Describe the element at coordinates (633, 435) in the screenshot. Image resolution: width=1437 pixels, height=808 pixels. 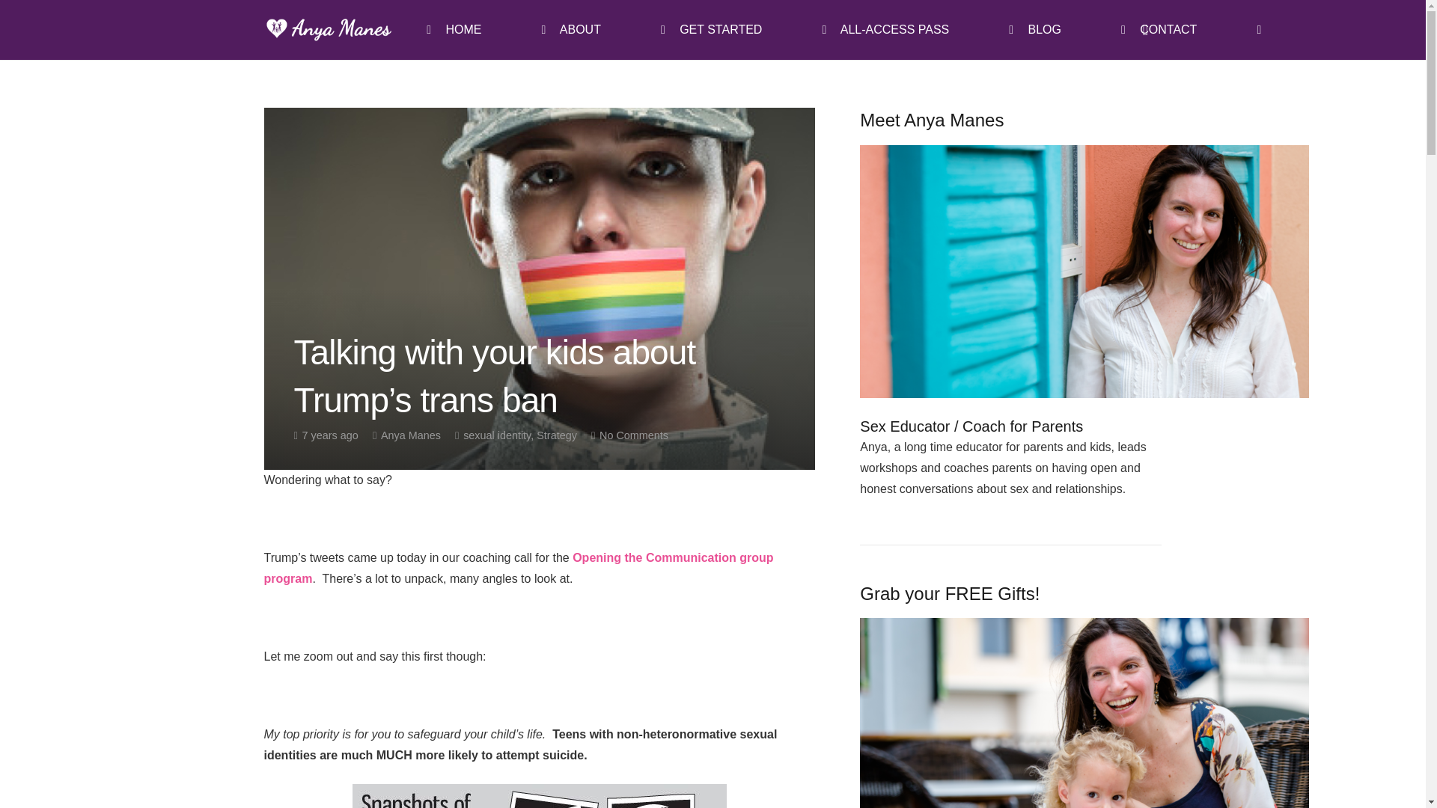
I see `No Comments` at that location.